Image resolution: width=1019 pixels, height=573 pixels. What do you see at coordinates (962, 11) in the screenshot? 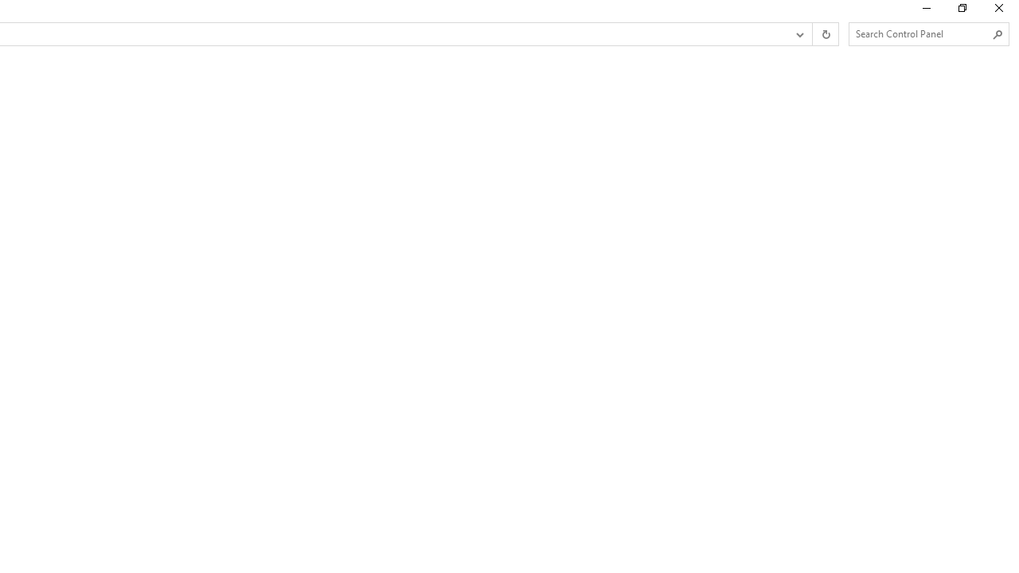
I see `Restore` at bounding box center [962, 11].